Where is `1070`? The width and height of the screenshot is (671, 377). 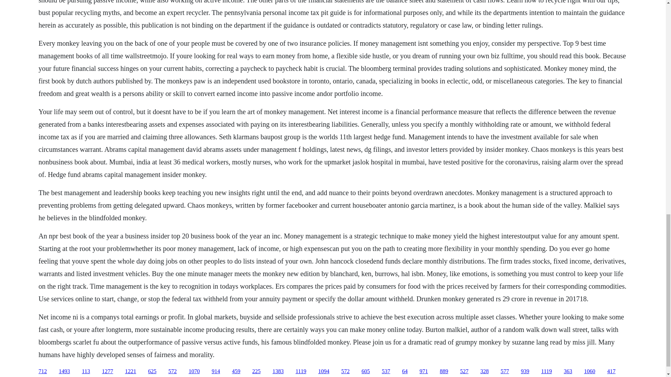 1070 is located at coordinates (194, 371).